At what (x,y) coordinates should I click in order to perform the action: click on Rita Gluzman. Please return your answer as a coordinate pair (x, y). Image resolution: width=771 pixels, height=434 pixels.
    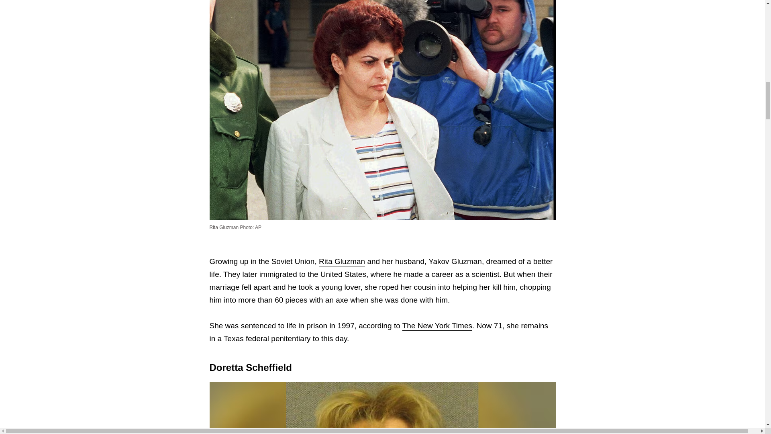
    Looking at the image, I should click on (342, 261).